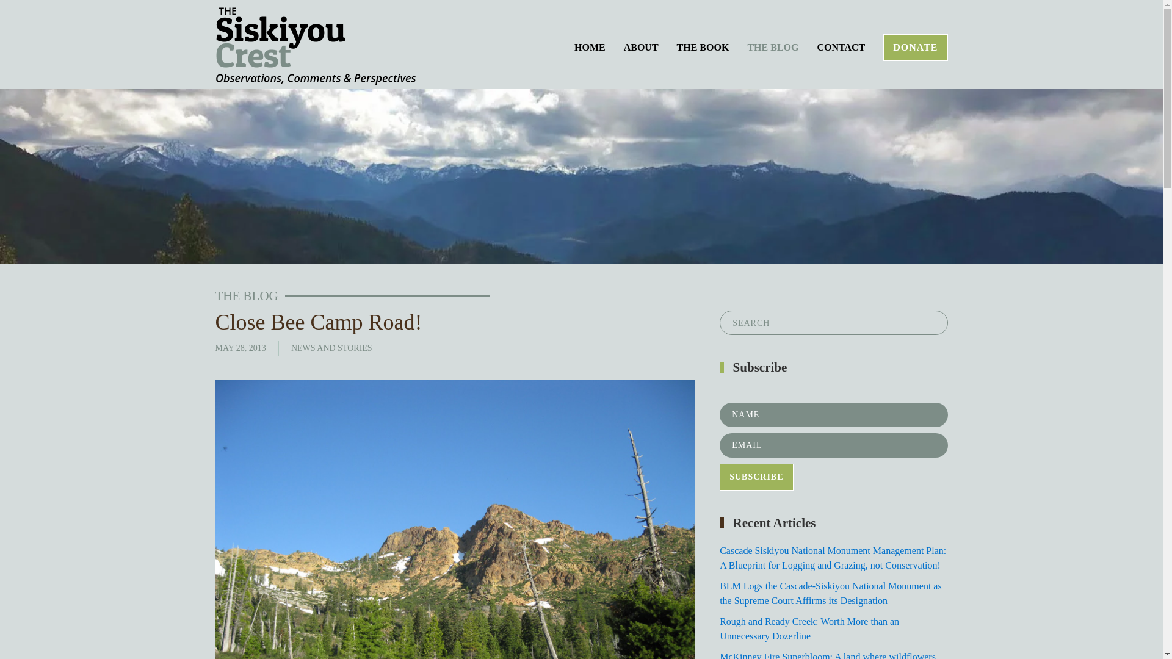 The width and height of the screenshot is (1172, 659). Describe the element at coordinates (841, 47) in the screenshot. I see `CONTACT` at that location.